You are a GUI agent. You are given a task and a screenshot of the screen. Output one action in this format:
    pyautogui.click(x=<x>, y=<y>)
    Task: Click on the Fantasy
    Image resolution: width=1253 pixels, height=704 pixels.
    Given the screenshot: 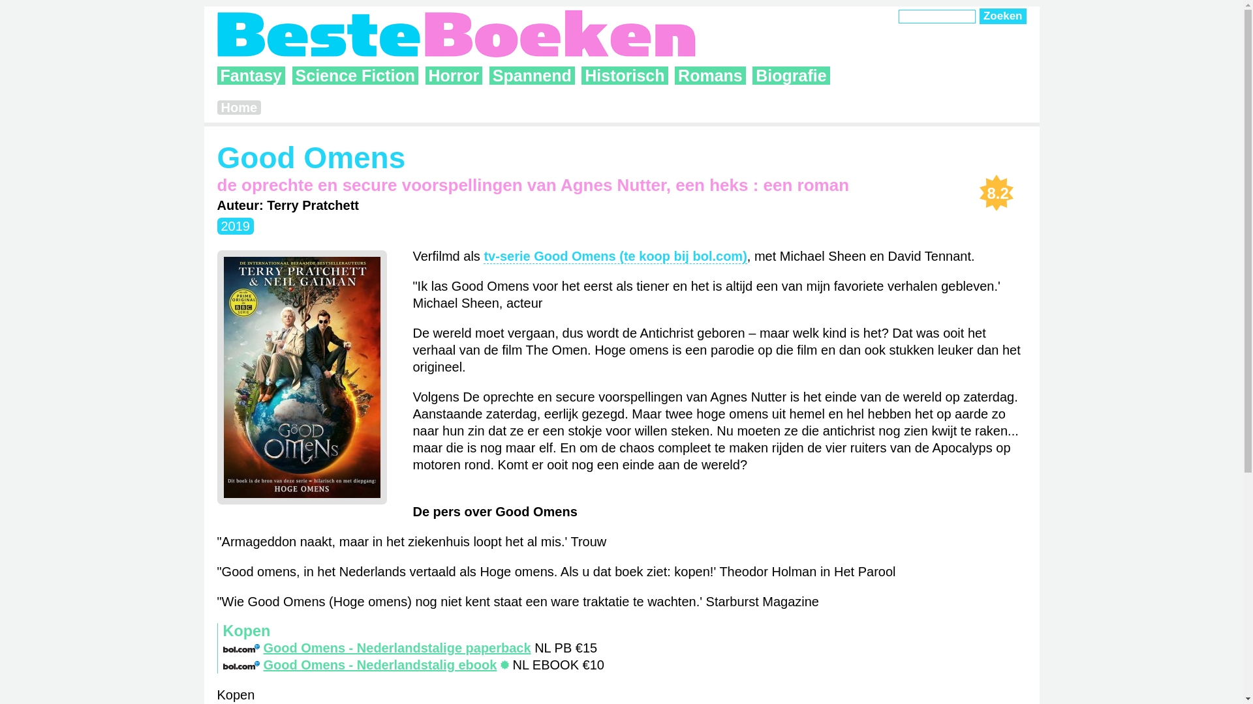 What is the action you would take?
    pyautogui.click(x=251, y=76)
    